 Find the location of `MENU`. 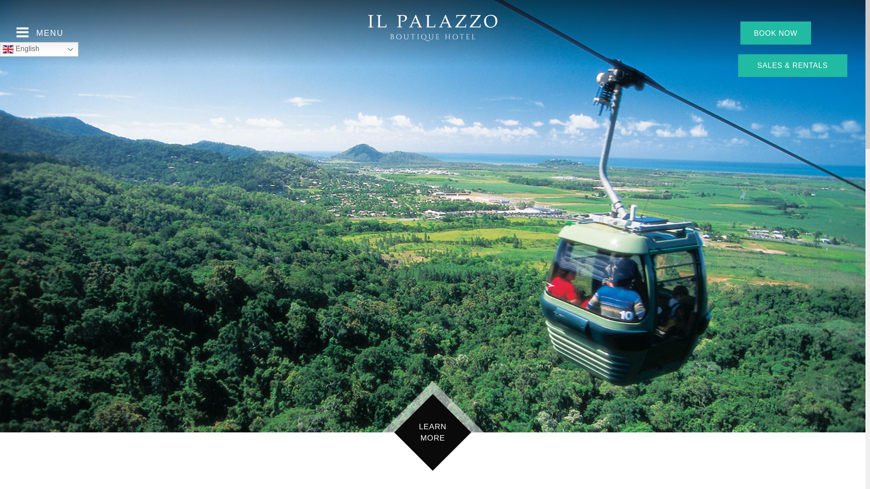

MENU is located at coordinates (39, 33).